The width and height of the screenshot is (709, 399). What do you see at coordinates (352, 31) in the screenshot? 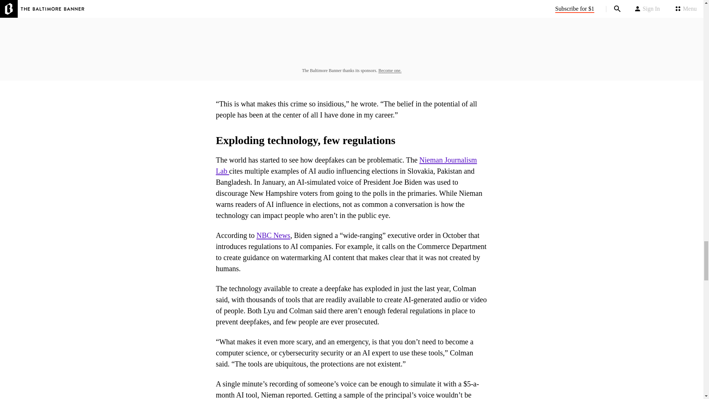
I see `3rd party ad content` at bounding box center [352, 31].